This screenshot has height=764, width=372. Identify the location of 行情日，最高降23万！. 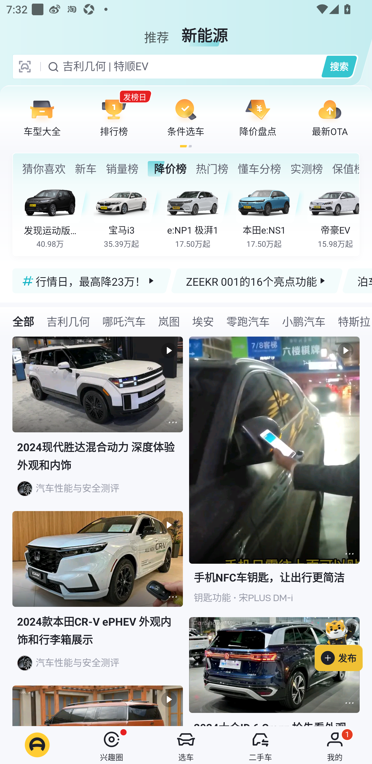
(92, 281).